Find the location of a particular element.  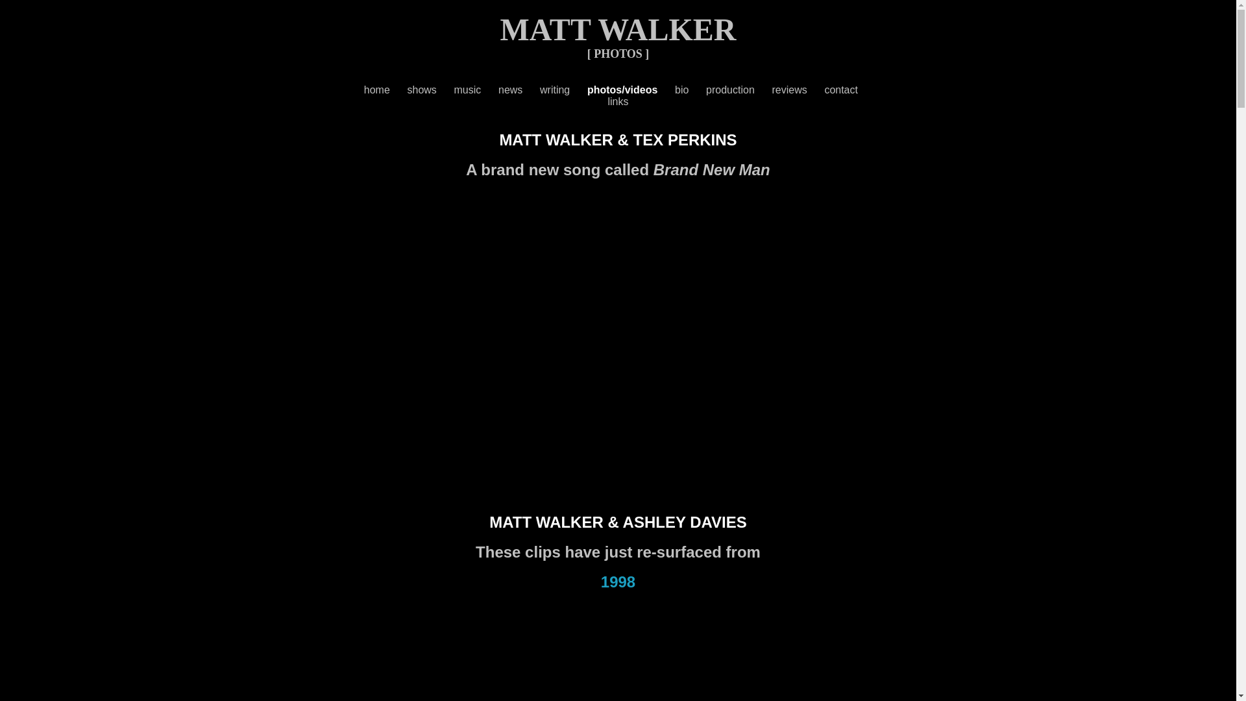

reviews      is located at coordinates (798, 90).